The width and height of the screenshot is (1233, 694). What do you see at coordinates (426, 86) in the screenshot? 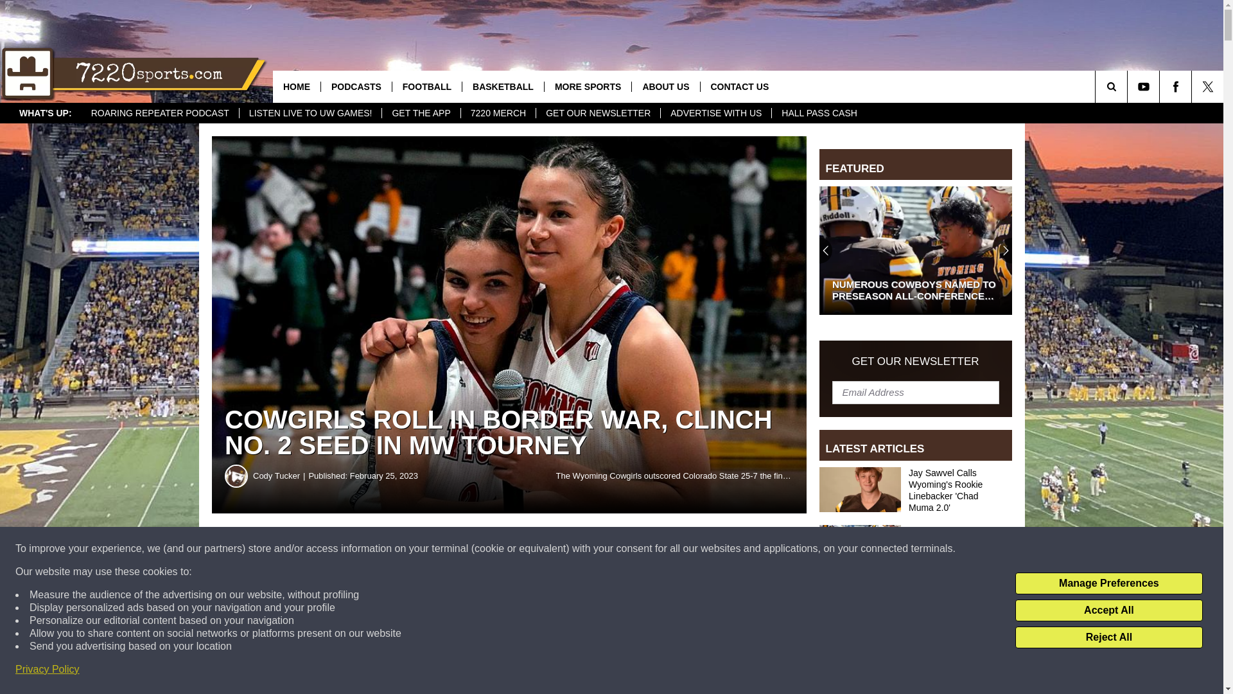
I see `FOOTBALL` at bounding box center [426, 86].